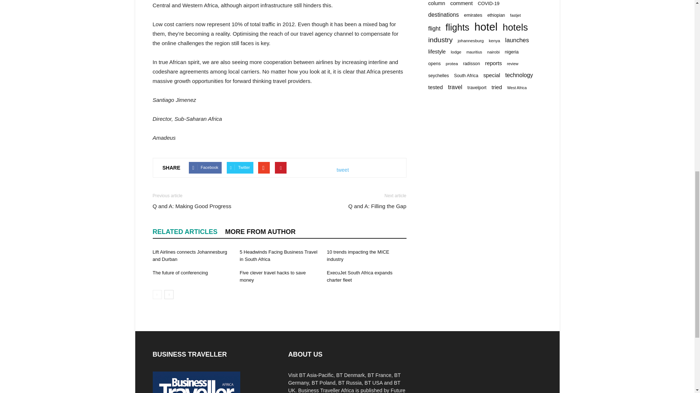 The width and height of the screenshot is (700, 393). I want to click on Lift Airlines connects Johannesburg and Durban, so click(190, 255).